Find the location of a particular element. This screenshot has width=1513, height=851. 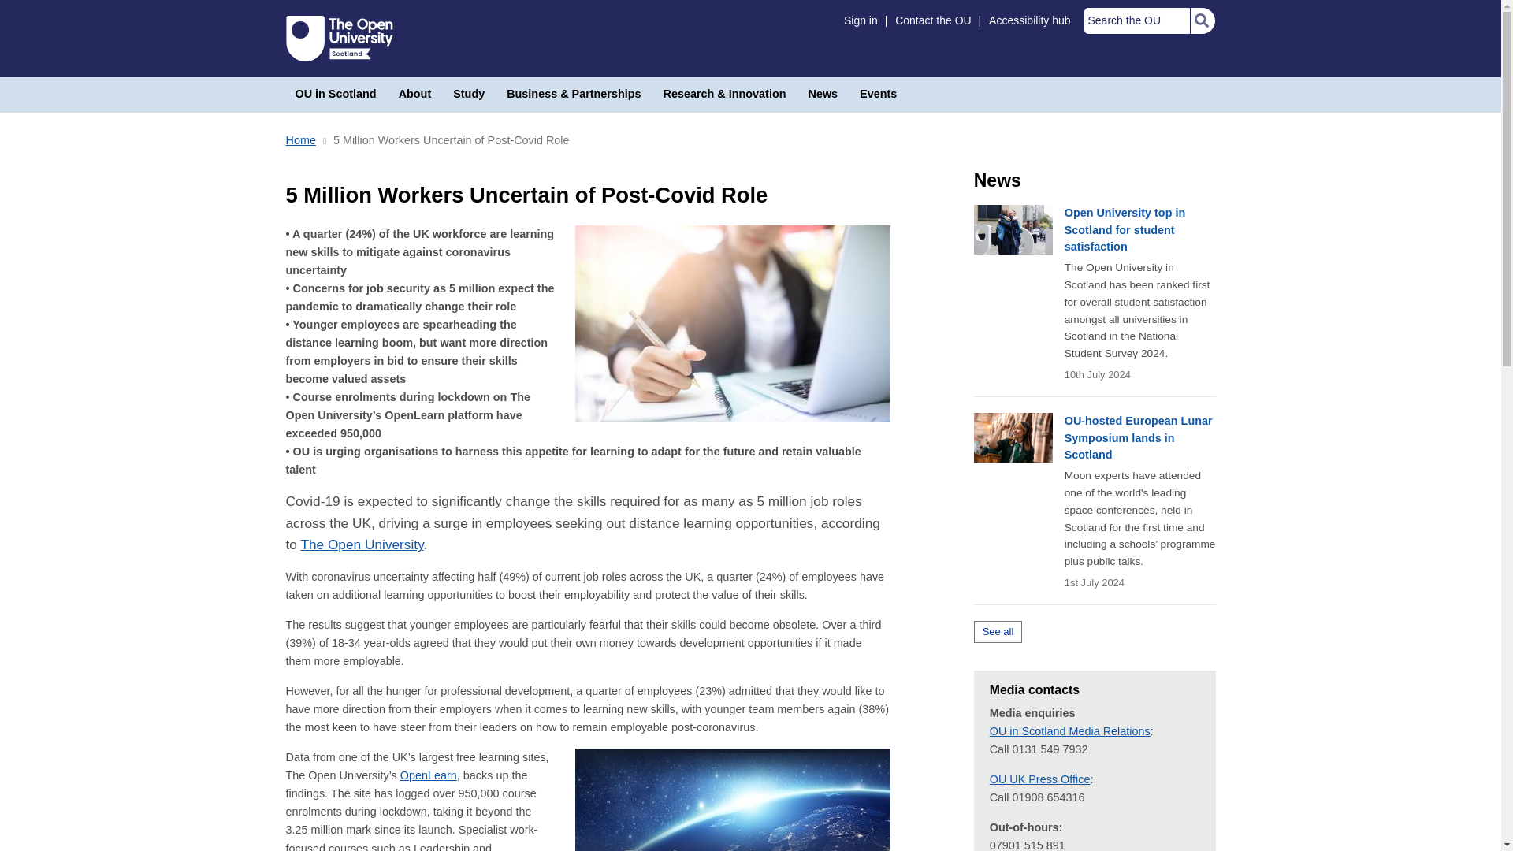

Sign in is located at coordinates (861, 20).